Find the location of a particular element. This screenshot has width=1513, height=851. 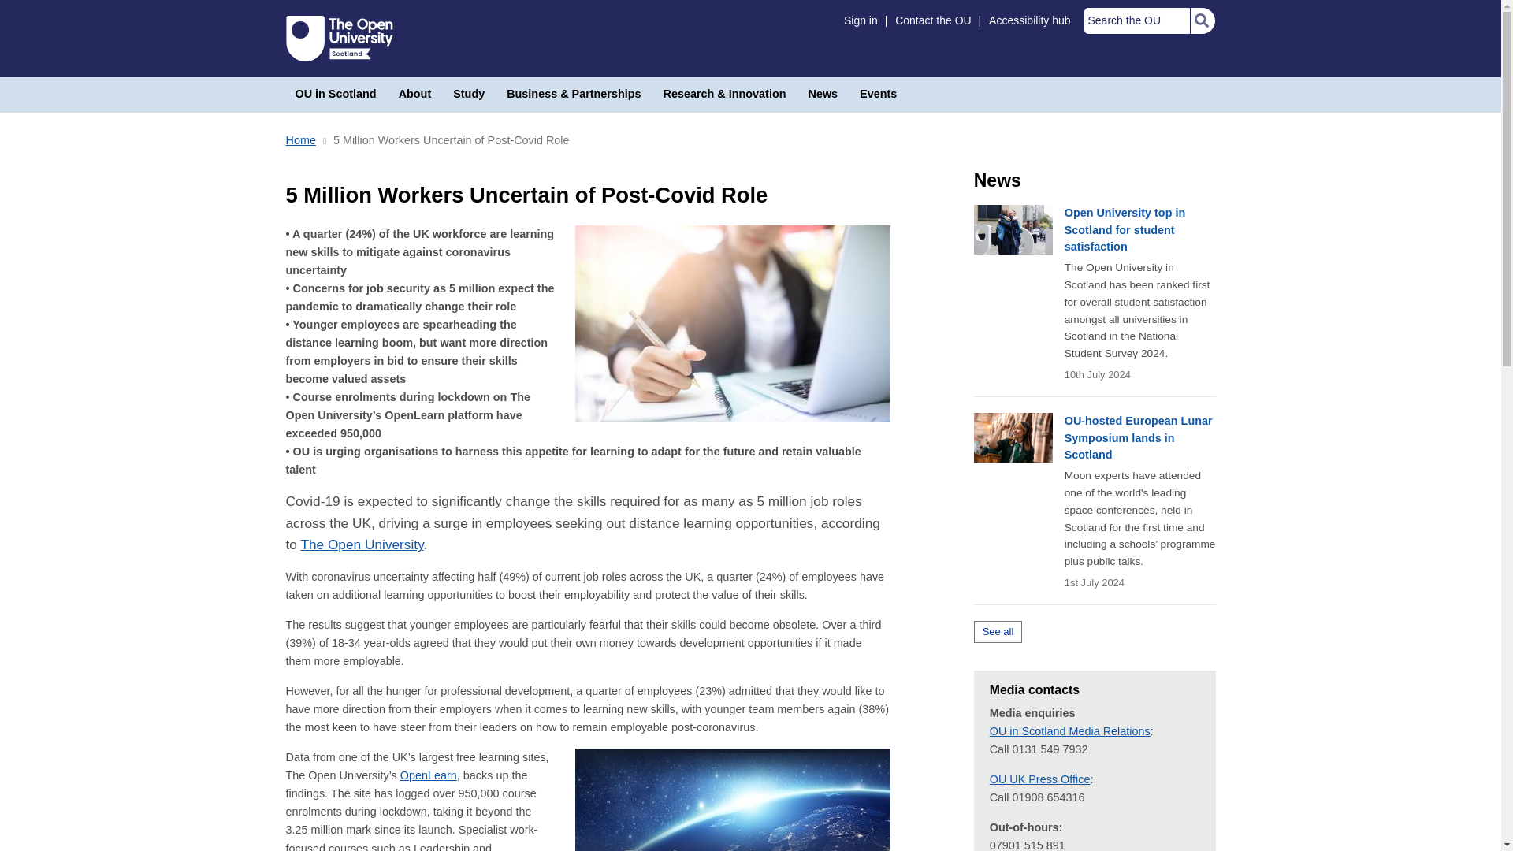

Sign in is located at coordinates (861, 20).